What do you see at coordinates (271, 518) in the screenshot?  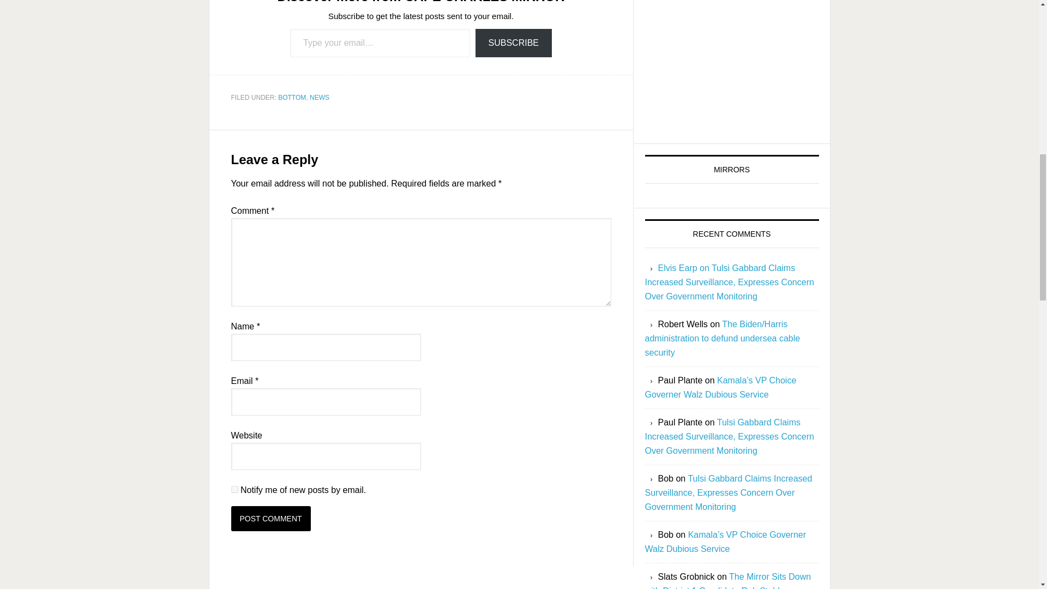 I see `Post Comment` at bounding box center [271, 518].